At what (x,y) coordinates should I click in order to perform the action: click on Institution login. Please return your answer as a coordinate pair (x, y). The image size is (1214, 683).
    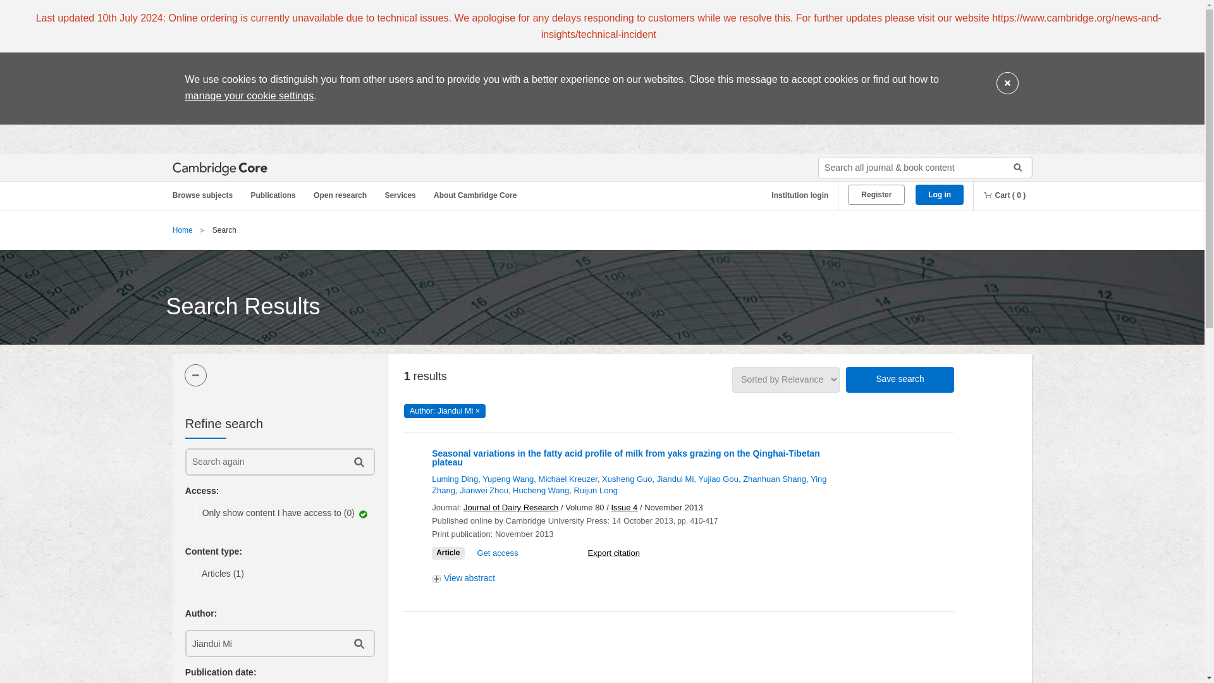
    Looking at the image, I should click on (795, 195).